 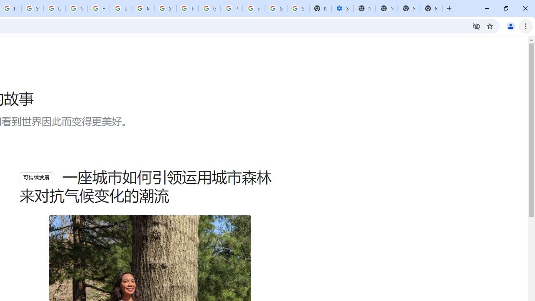 I want to click on Sign in - Google Accounts, so click(x=254, y=8).